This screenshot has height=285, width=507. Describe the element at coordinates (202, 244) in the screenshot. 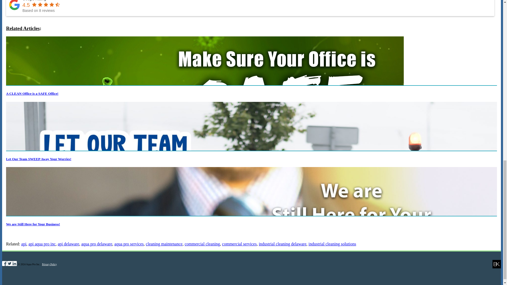

I see `commercial cleaning` at that location.